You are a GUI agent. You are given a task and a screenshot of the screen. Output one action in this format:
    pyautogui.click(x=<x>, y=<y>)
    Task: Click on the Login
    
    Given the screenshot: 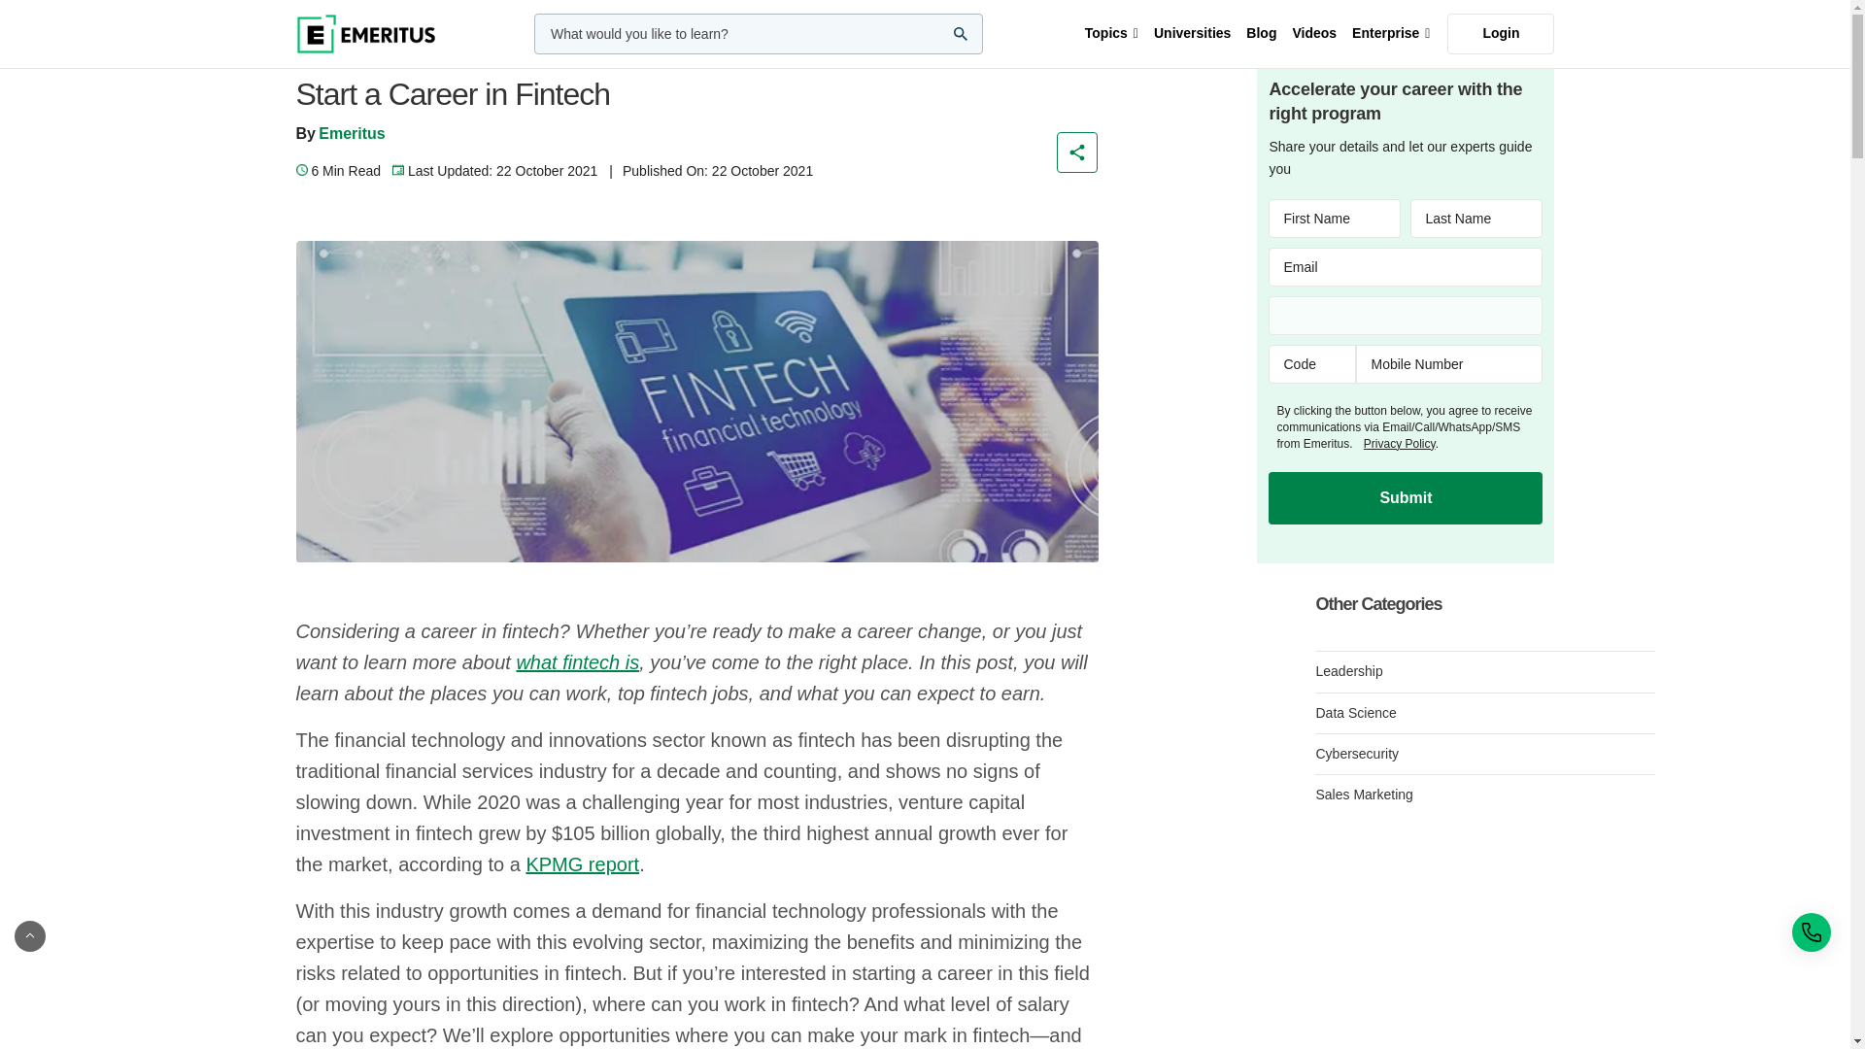 What is the action you would take?
    pyautogui.click(x=1500, y=34)
    